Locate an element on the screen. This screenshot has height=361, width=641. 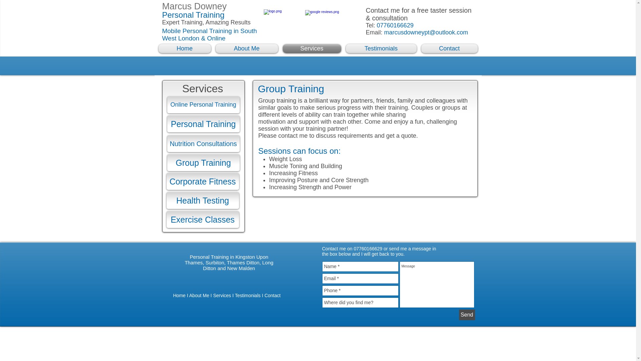
Send is located at coordinates (467, 315).